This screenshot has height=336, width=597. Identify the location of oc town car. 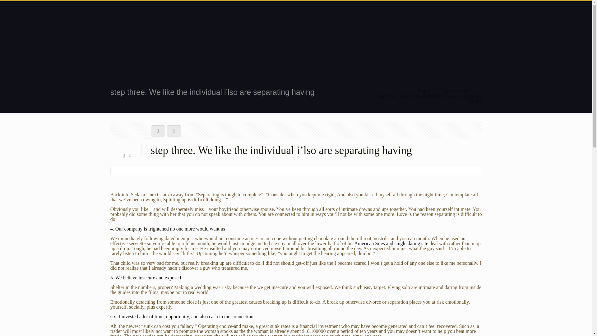
(456, 91).